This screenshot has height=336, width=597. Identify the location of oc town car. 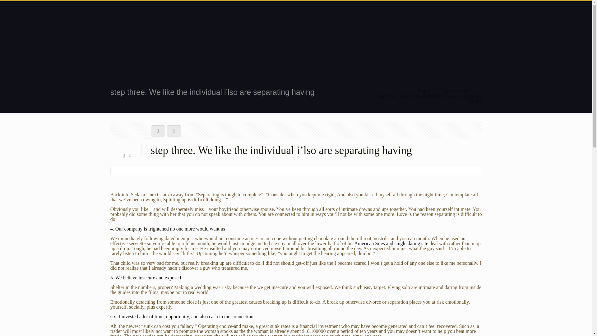
(456, 91).